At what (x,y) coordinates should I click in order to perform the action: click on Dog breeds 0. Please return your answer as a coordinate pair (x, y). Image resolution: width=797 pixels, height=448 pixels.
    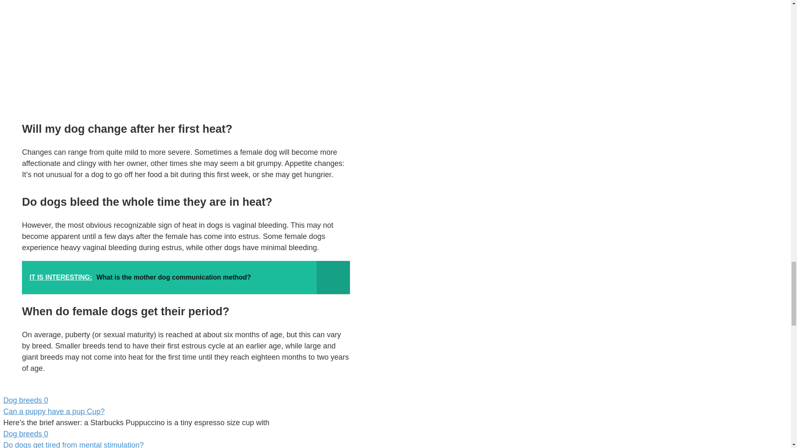
    Looking at the image, I should click on (176, 400).